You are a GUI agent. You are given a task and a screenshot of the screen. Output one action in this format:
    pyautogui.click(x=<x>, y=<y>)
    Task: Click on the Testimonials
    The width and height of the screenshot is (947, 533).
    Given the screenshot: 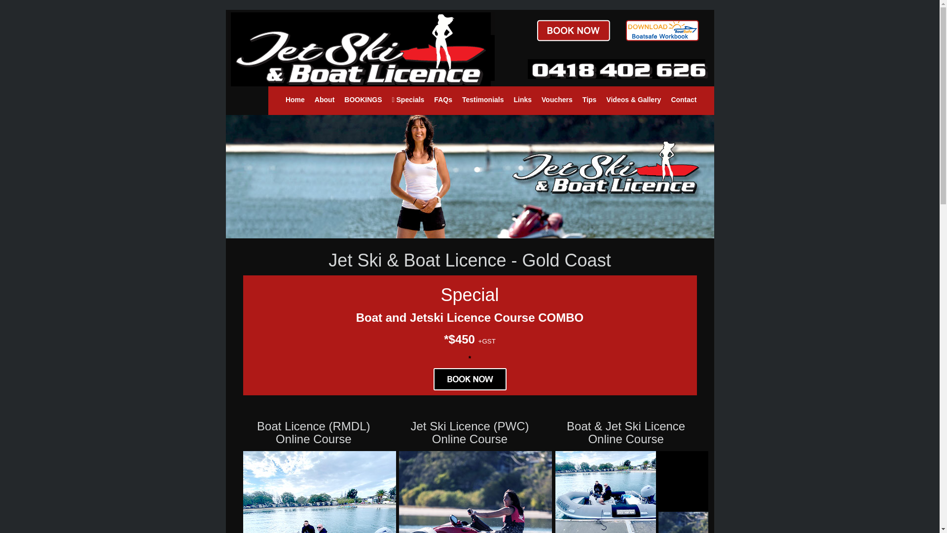 What is the action you would take?
    pyautogui.click(x=483, y=100)
    